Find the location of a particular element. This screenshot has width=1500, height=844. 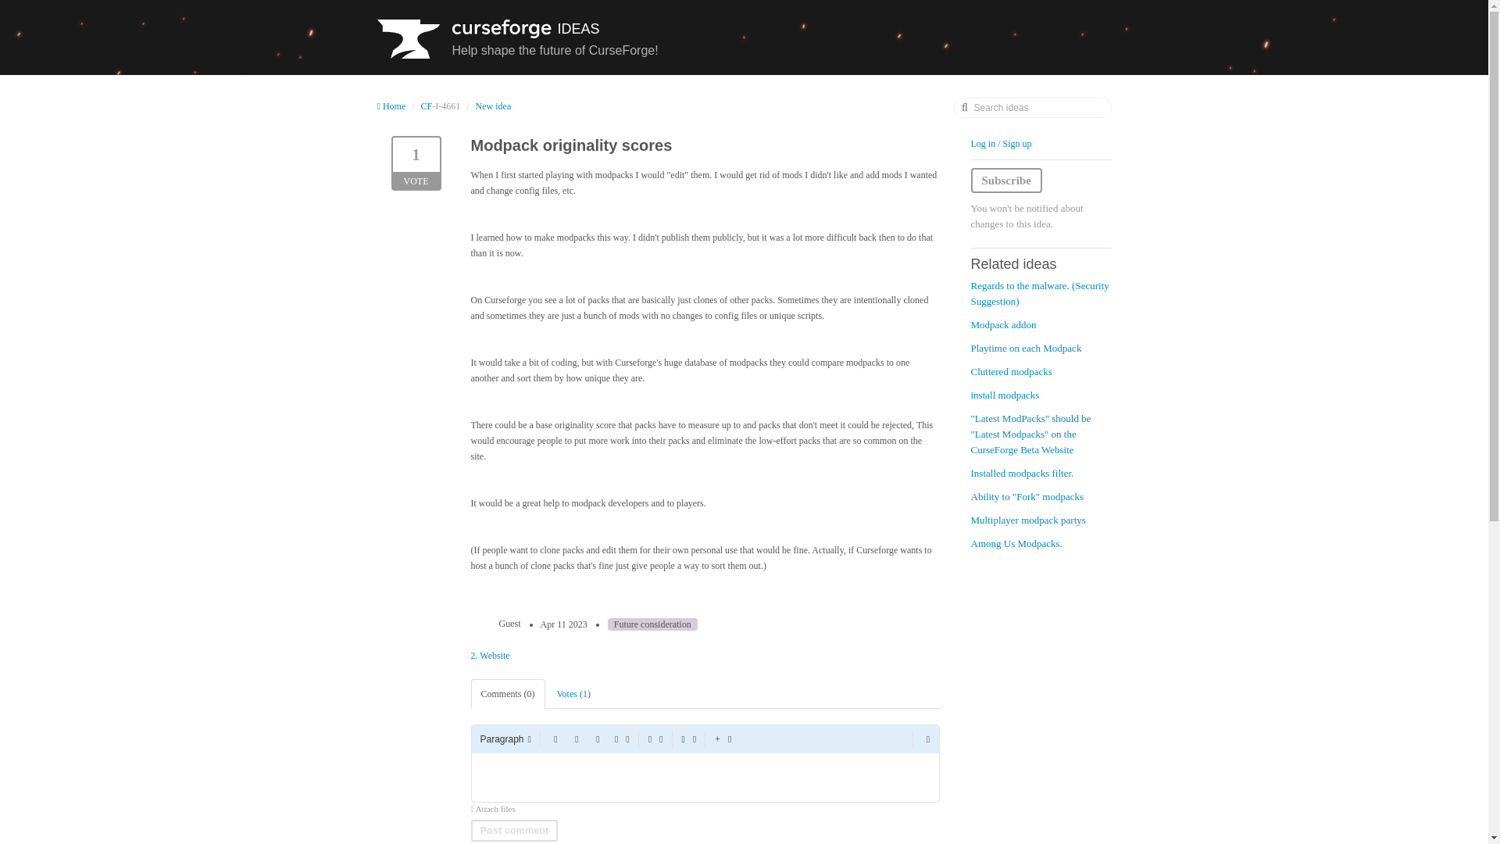

CF is located at coordinates (427, 105).